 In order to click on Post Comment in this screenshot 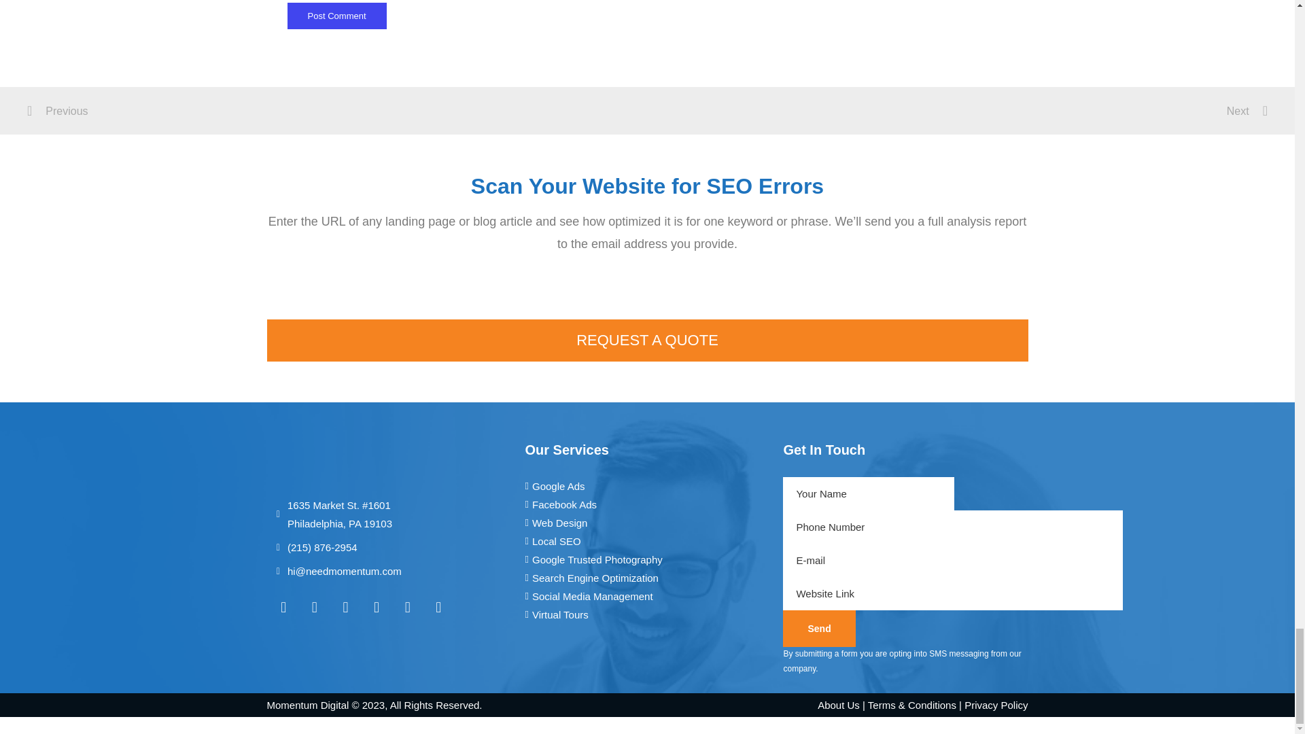, I will do `click(336, 16)`.